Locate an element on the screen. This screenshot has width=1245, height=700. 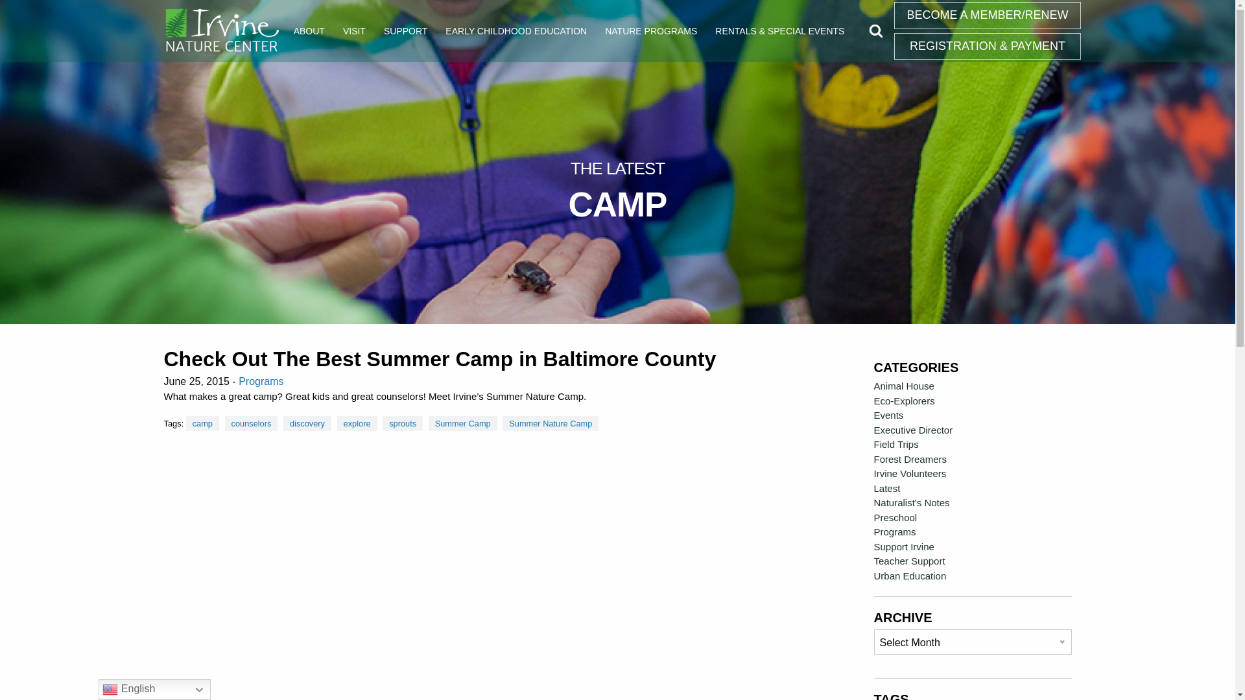
ABOUT is located at coordinates (309, 30).